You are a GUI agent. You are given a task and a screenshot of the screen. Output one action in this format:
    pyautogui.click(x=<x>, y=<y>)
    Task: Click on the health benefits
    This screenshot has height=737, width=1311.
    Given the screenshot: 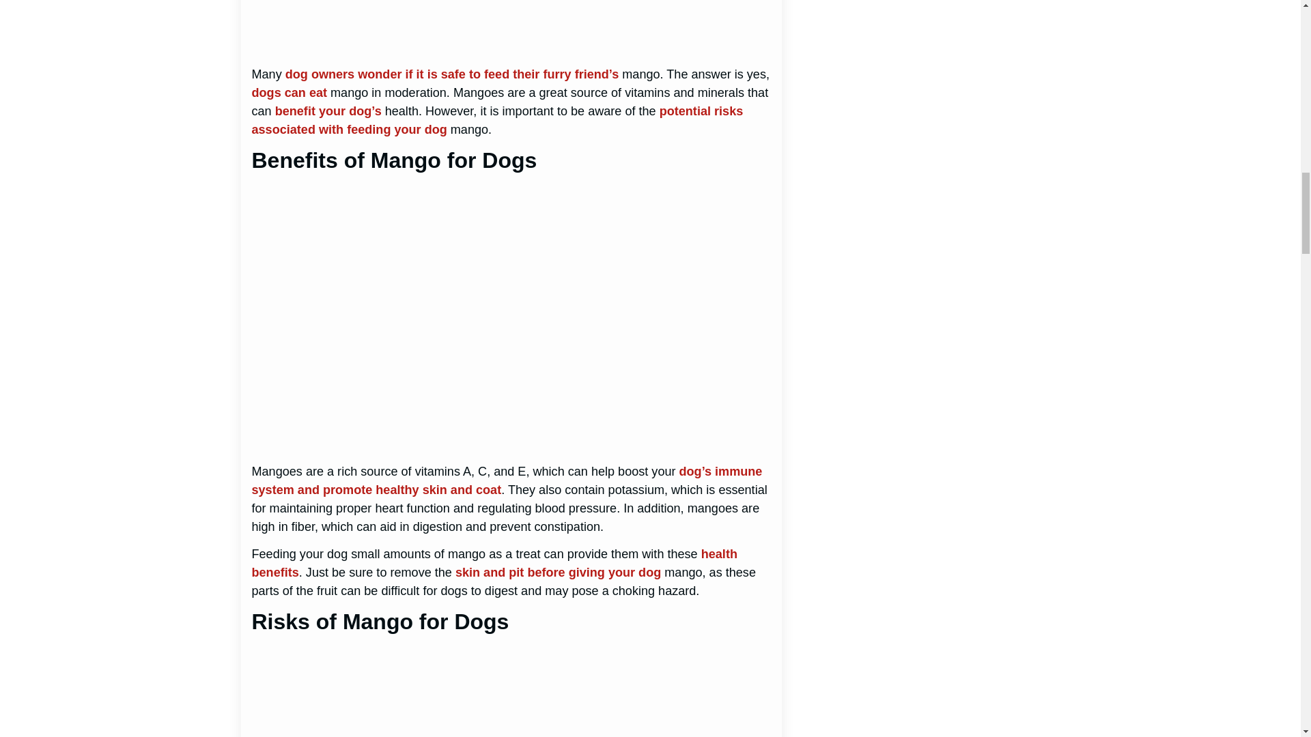 What is the action you would take?
    pyautogui.click(x=494, y=563)
    